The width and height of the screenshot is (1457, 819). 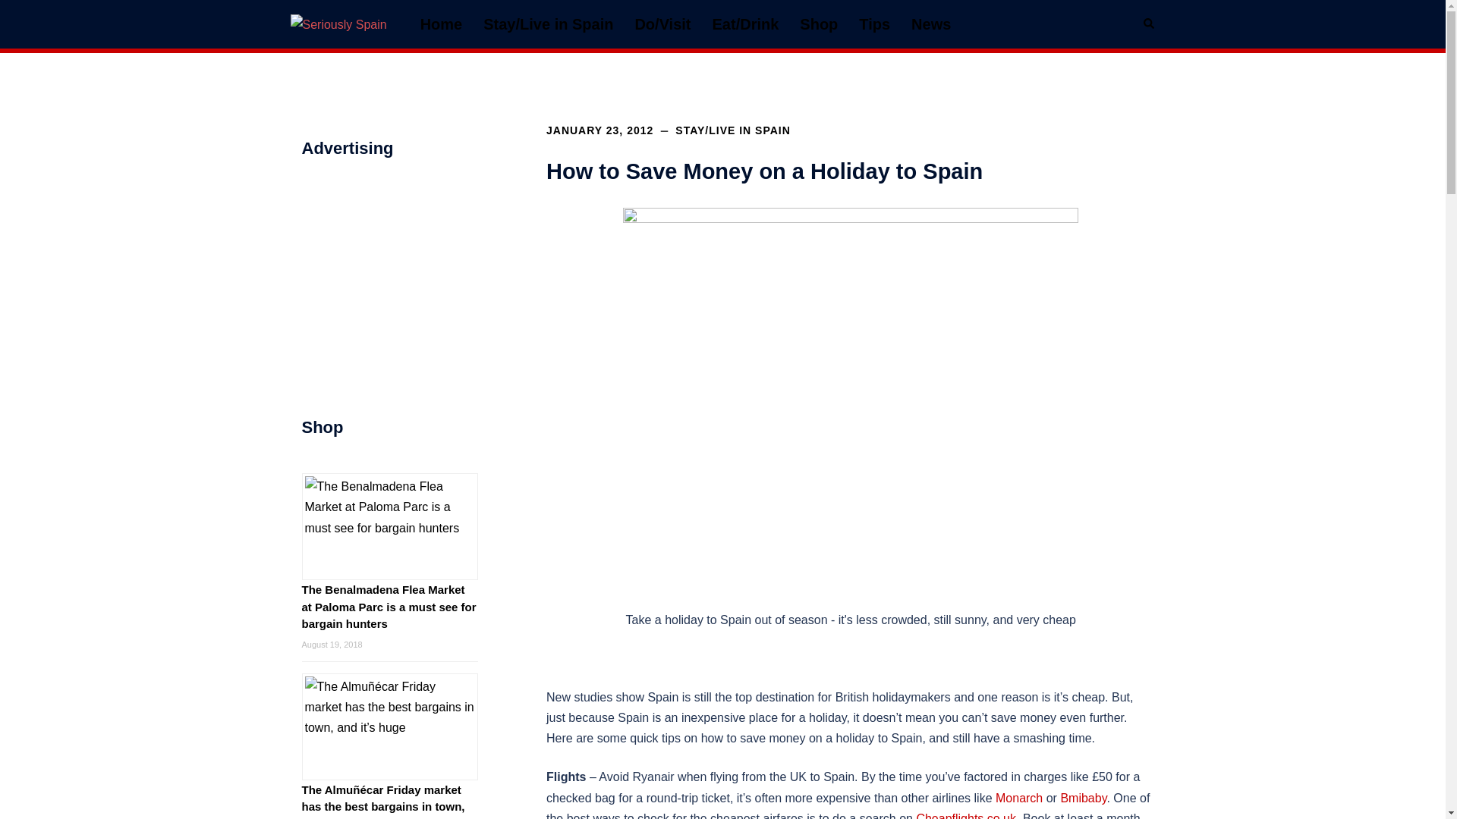 What do you see at coordinates (874, 24) in the screenshot?
I see `Tips` at bounding box center [874, 24].